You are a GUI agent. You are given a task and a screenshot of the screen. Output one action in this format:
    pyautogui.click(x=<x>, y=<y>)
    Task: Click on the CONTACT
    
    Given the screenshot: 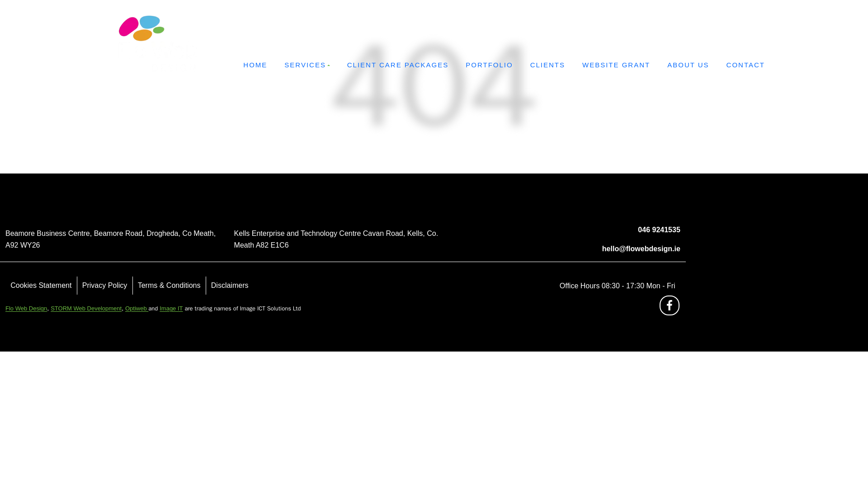 What is the action you would take?
    pyautogui.click(x=745, y=65)
    